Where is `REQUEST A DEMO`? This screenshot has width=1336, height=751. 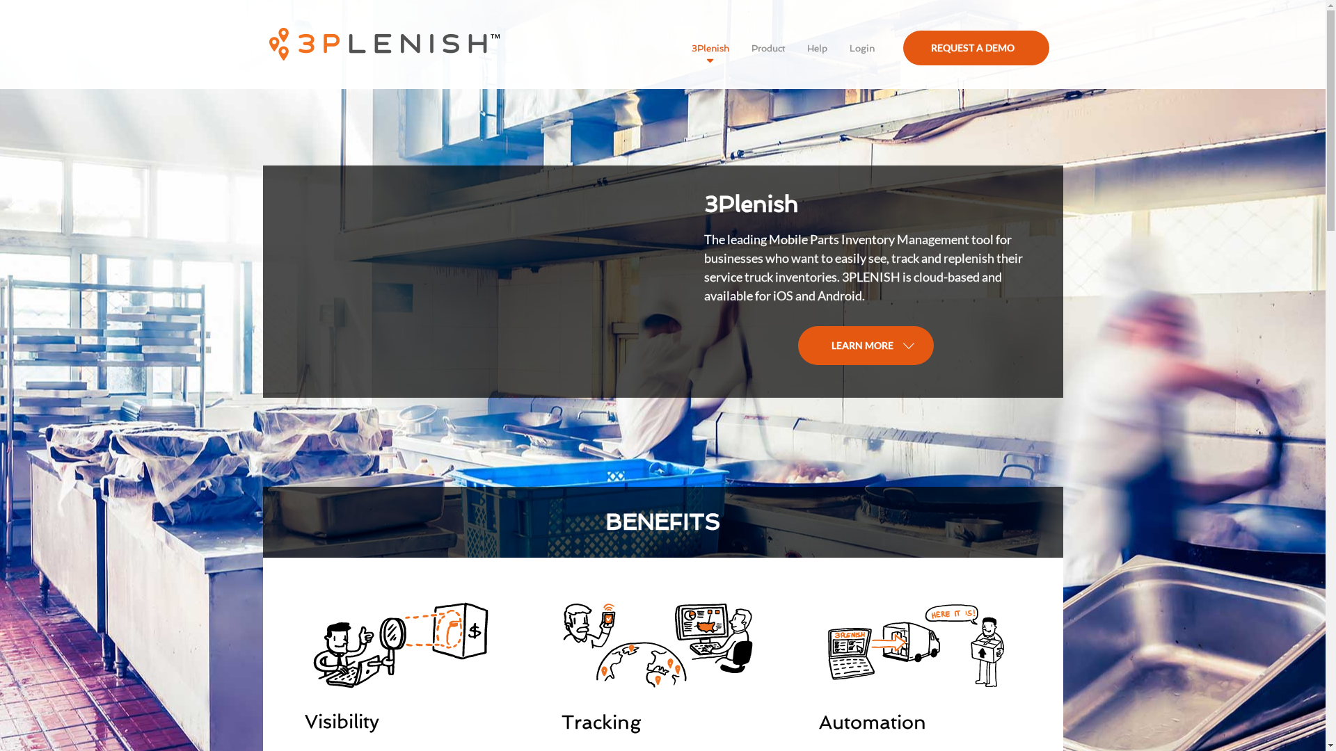
REQUEST A DEMO is located at coordinates (976, 48).